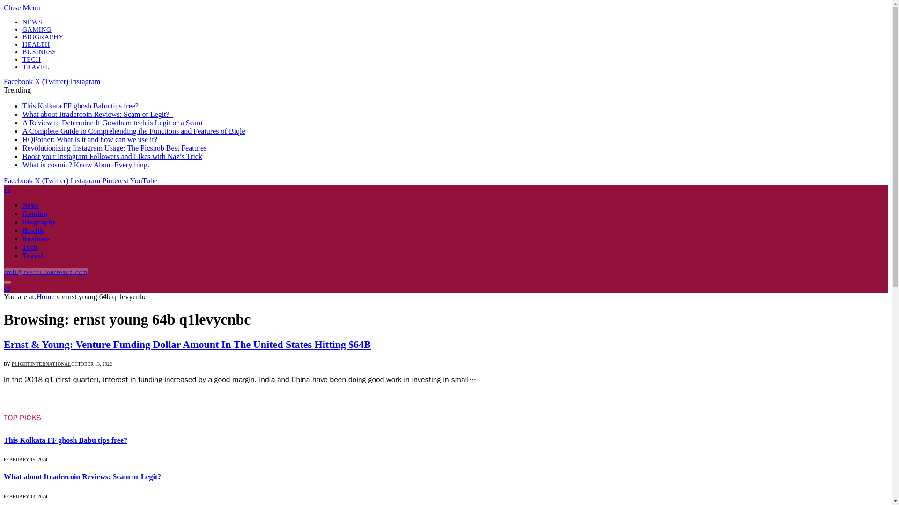 This screenshot has height=505, width=899. Describe the element at coordinates (112, 123) in the screenshot. I see `A Review to Determine If Gowtham tech is Legit or a Scam` at that location.